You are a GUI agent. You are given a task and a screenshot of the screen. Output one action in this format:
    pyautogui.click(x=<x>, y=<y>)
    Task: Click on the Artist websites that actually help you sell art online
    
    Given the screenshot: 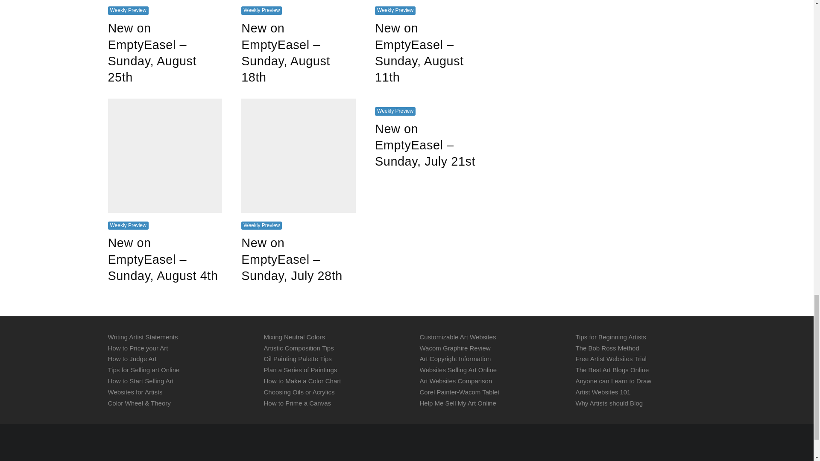 What is the action you would take?
    pyautogui.click(x=135, y=392)
    